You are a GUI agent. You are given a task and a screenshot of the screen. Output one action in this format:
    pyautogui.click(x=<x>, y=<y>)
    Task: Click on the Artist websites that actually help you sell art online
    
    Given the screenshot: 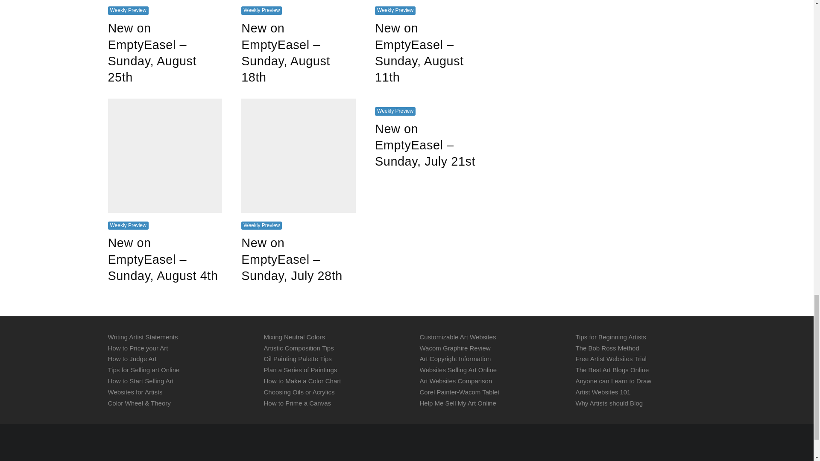 What is the action you would take?
    pyautogui.click(x=135, y=392)
    